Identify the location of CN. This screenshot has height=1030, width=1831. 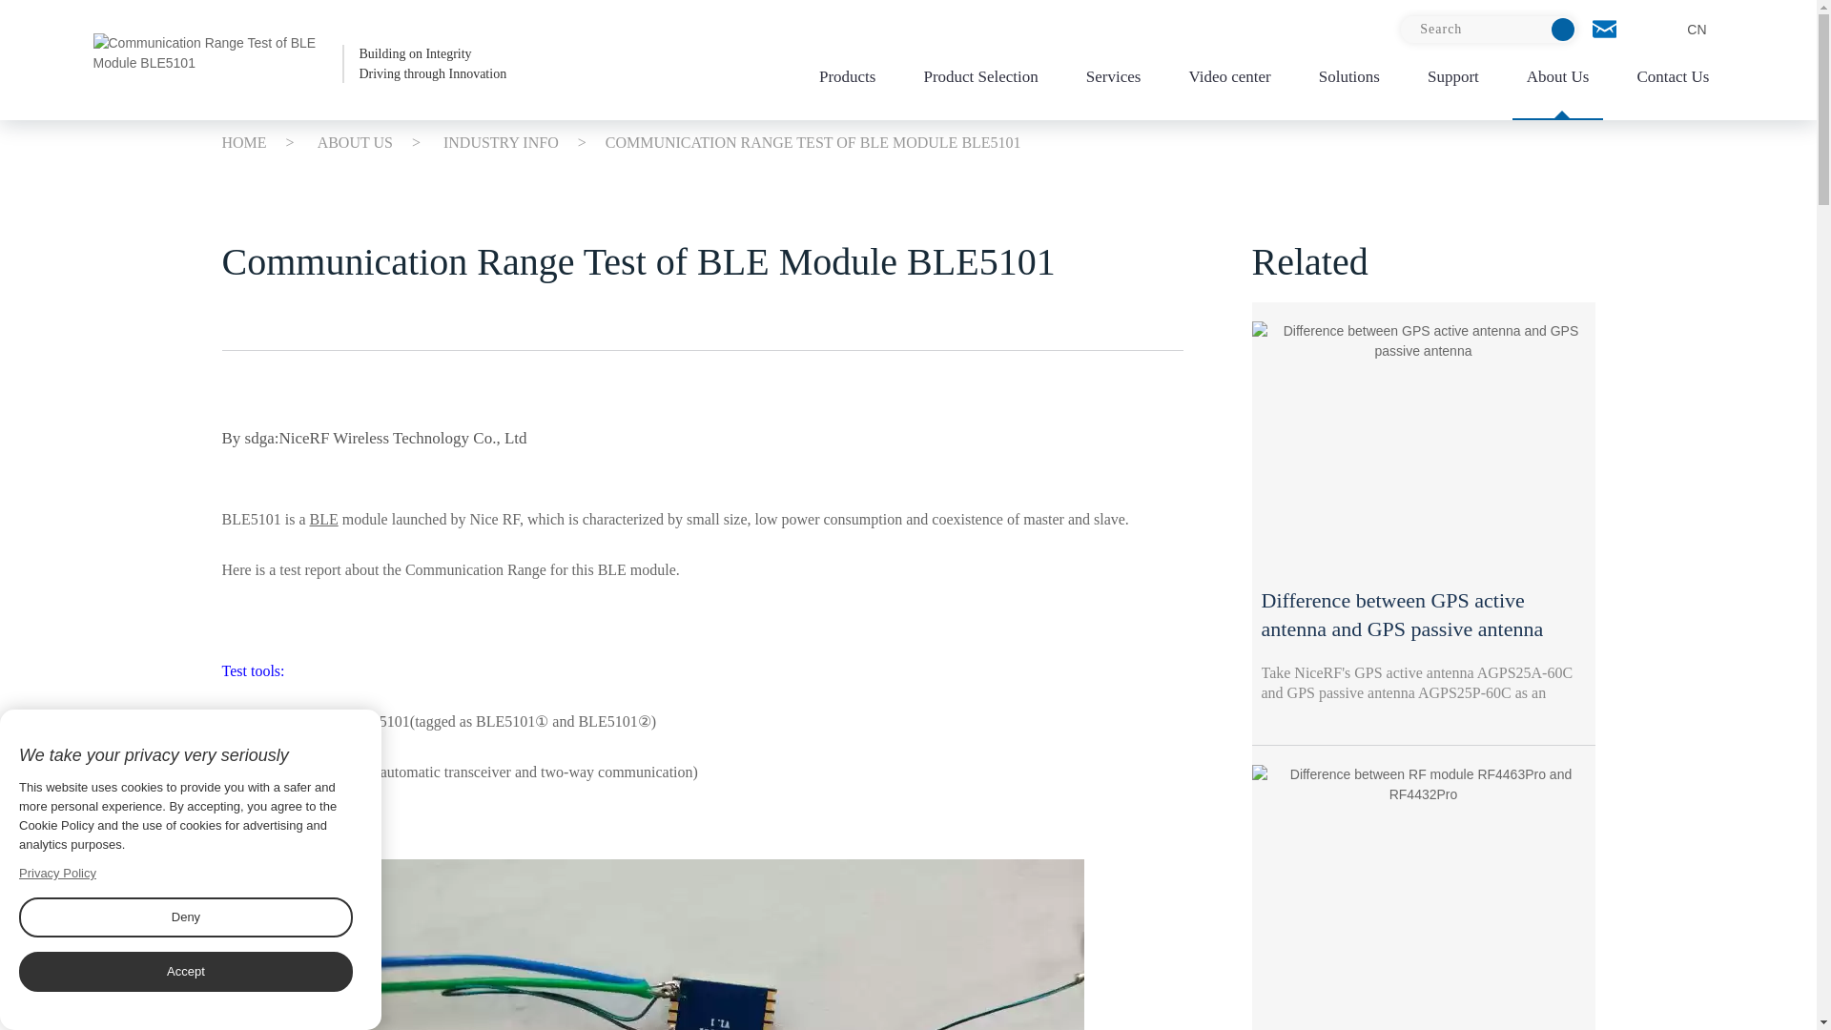
(299, 63).